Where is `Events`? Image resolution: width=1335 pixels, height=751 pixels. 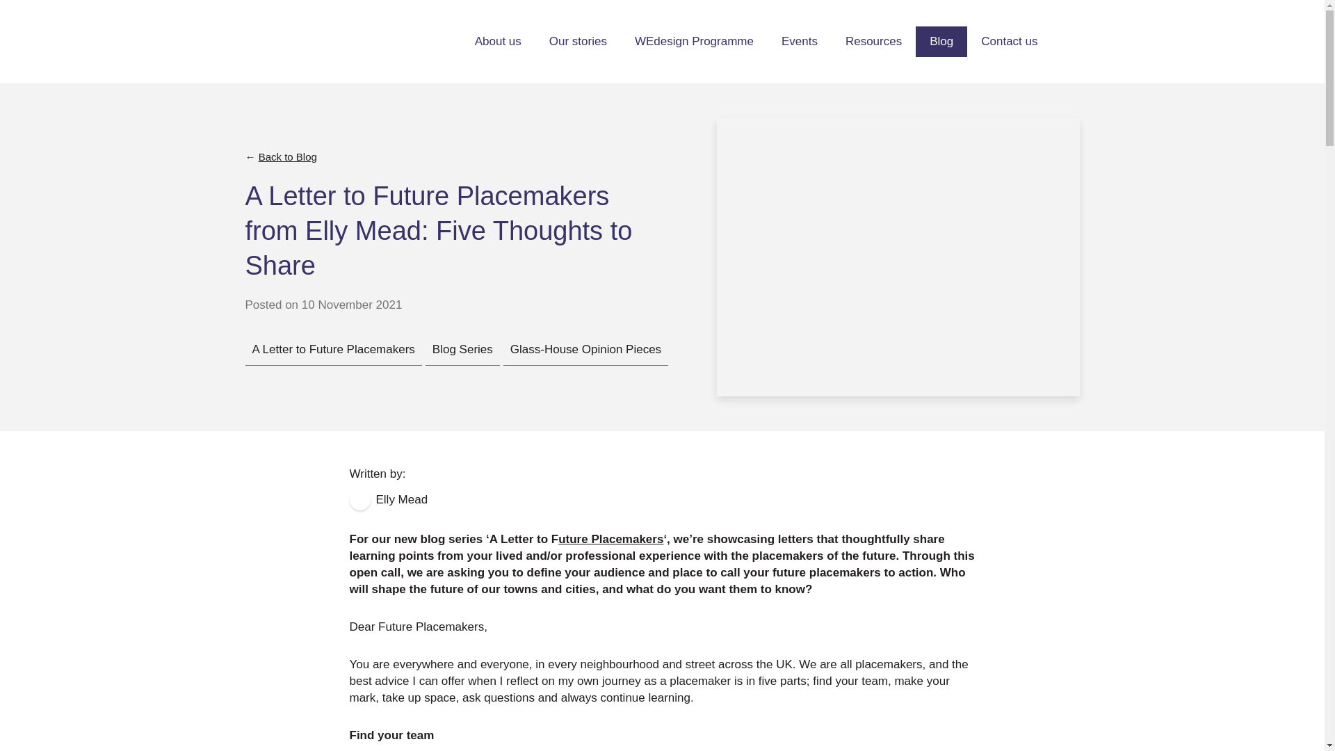
Events is located at coordinates (800, 42).